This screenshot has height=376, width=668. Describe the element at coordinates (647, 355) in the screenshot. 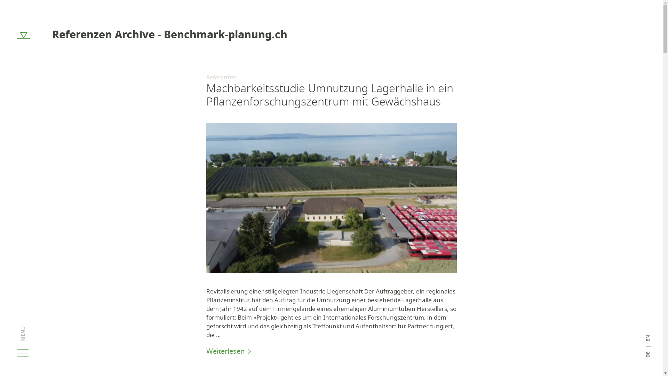

I see `DE` at that location.